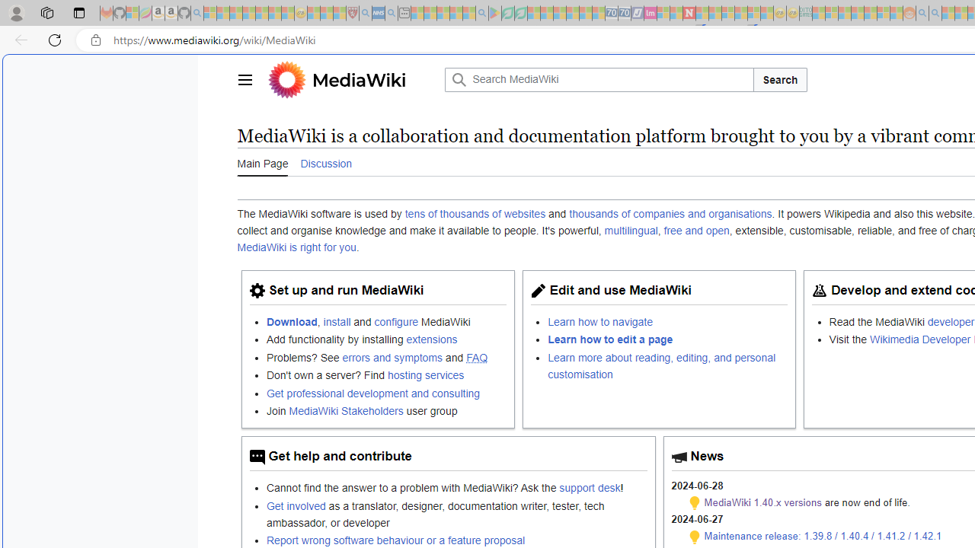  What do you see at coordinates (386, 374) in the screenshot?
I see `Don't own a server? Find hosting services` at bounding box center [386, 374].